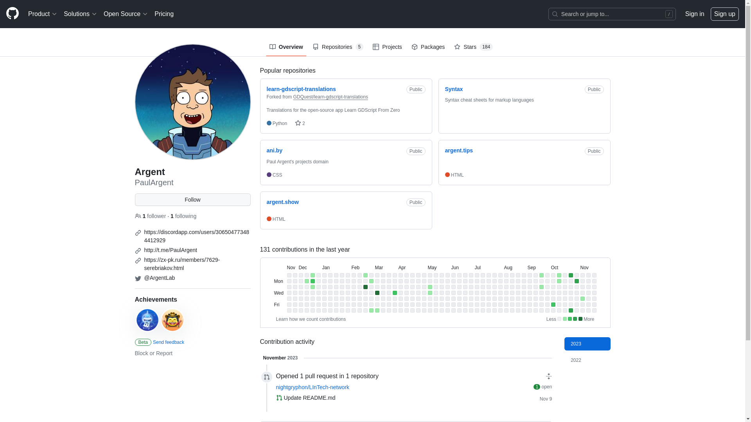 The image size is (751, 422). Describe the element at coordinates (301, 89) in the screenshot. I see `learn-gdscript-translations` at that location.